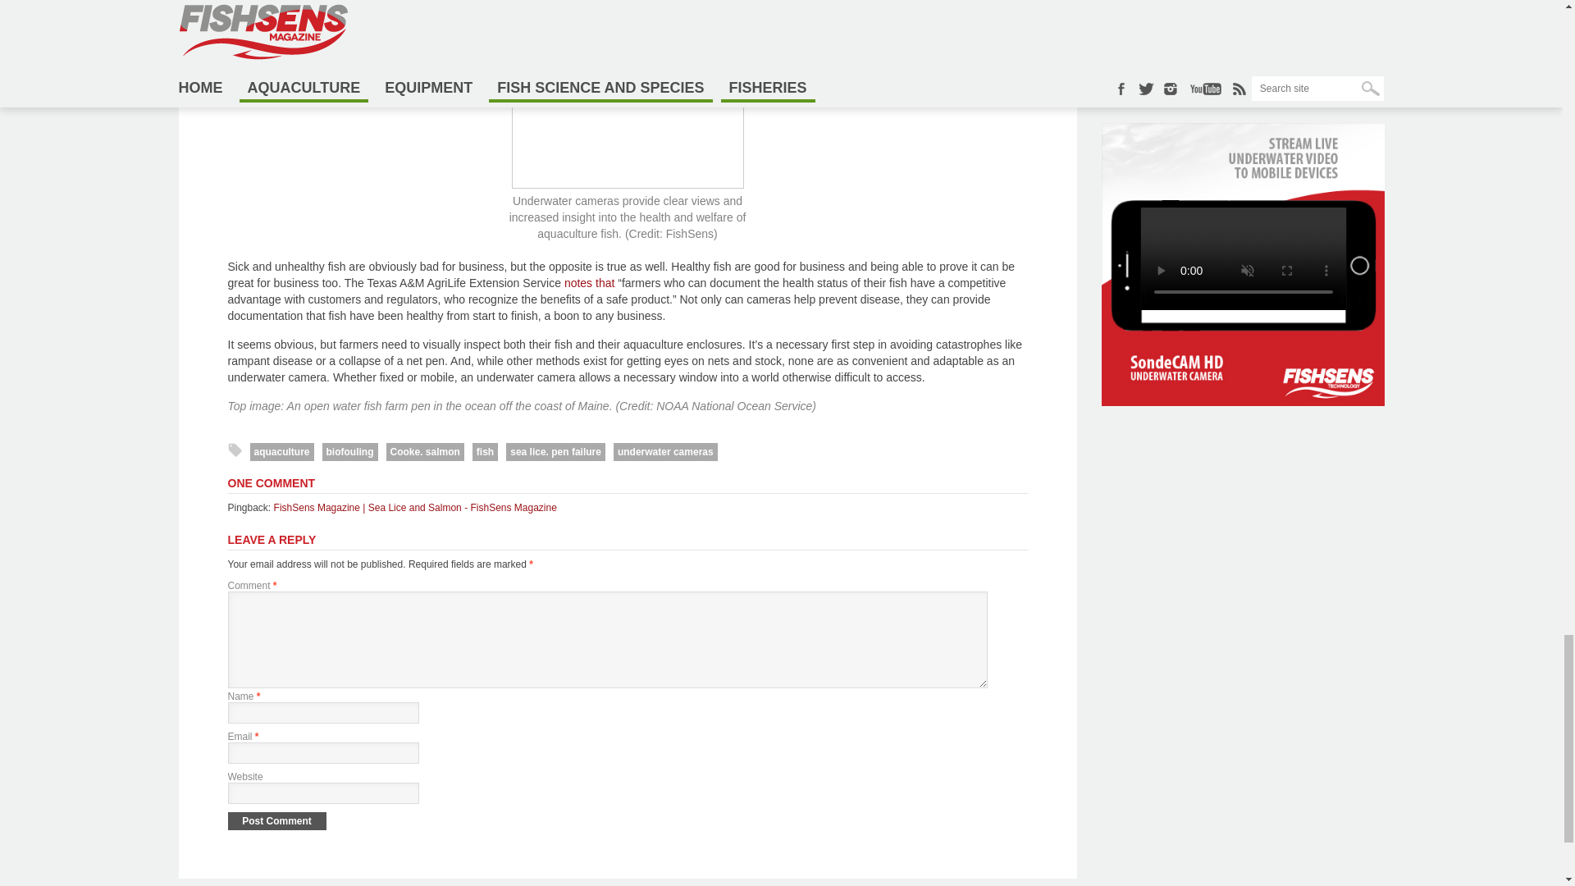 The image size is (1575, 886). What do you see at coordinates (485, 451) in the screenshot?
I see `fish` at bounding box center [485, 451].